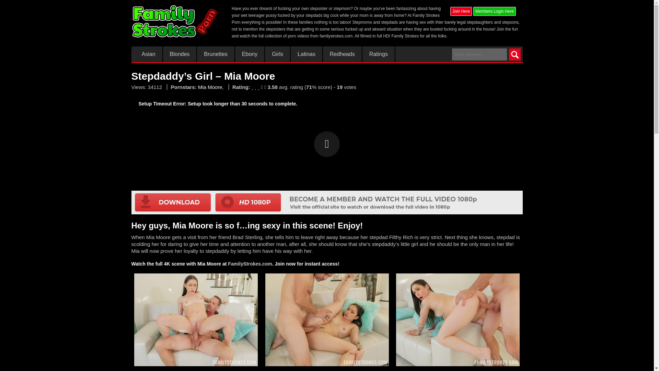 This screenshot has height=371, width=659. What do you see at coordinates (175, 21) in the screenshot?
I see `Home` at bounding box center [175, 21].